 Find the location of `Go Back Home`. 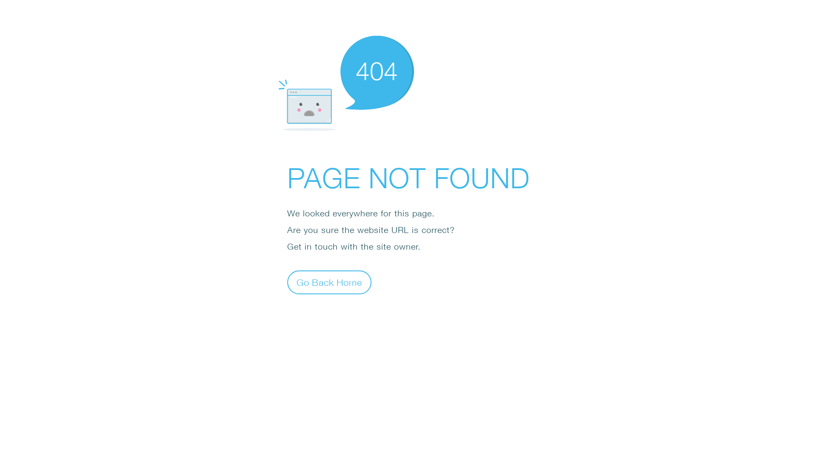

Go Back Home is located at coordinates (329, 282).